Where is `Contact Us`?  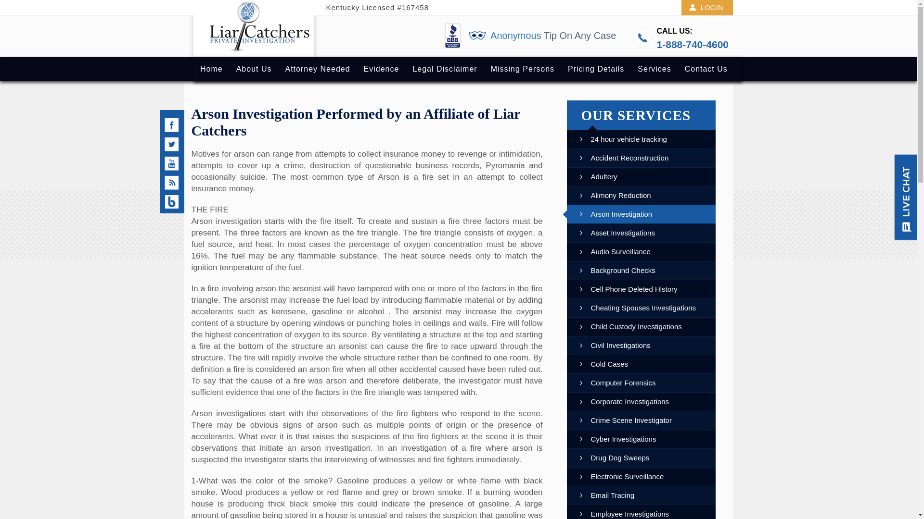 Contact Us is located at coordinates (706, 69).